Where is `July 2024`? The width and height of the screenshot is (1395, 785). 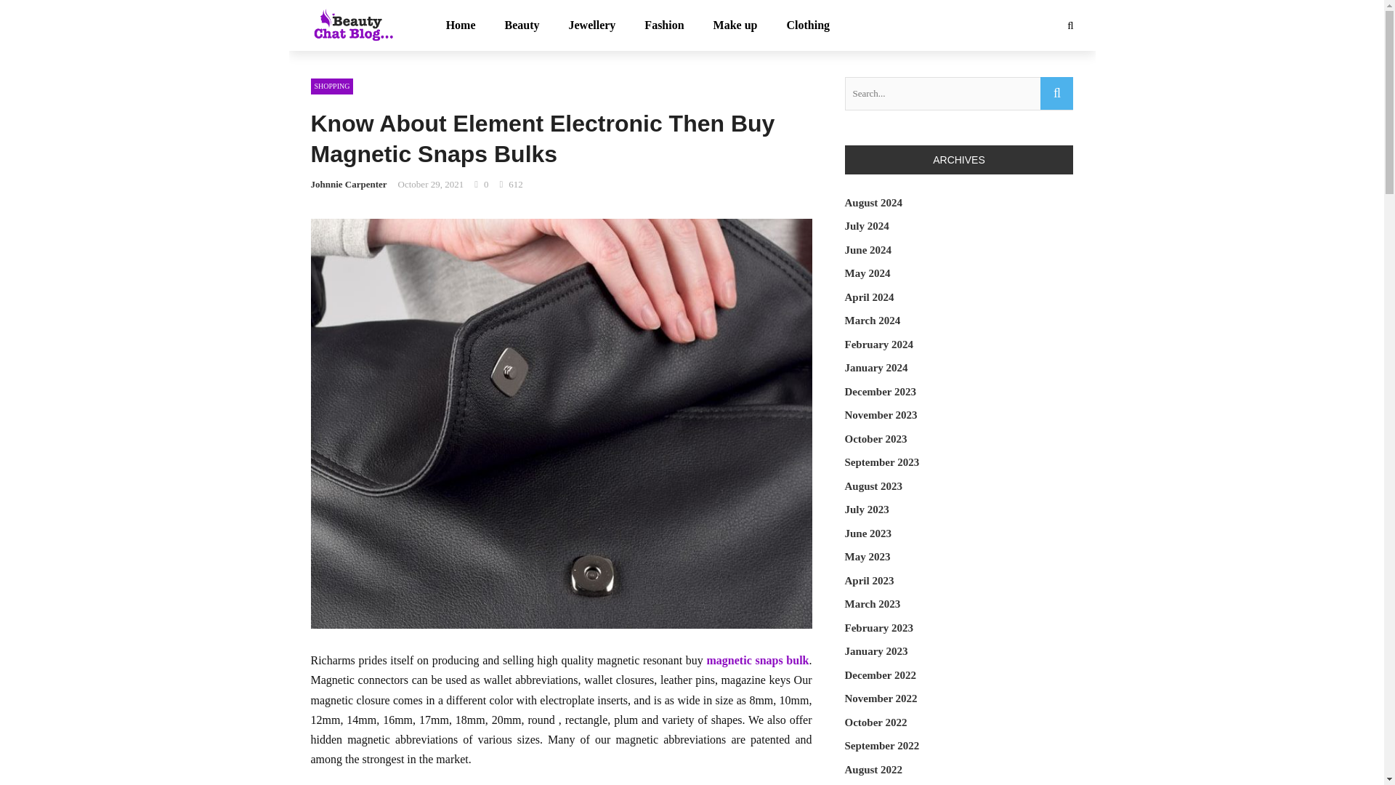 July 2024 is located at coordinates (866, 225).